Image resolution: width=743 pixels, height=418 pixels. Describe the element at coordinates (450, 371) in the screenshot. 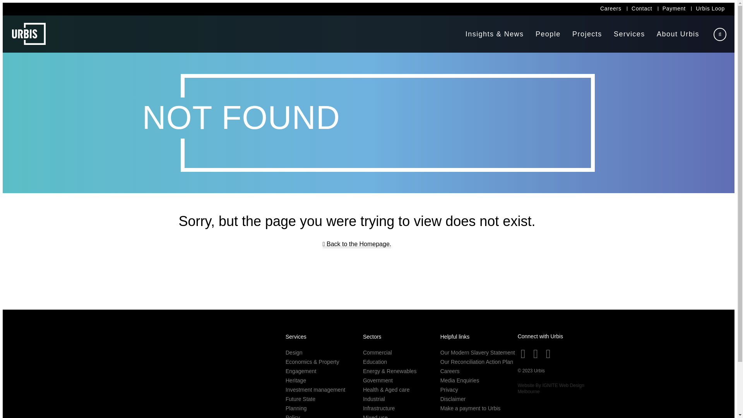

I see `Careers` at that location.